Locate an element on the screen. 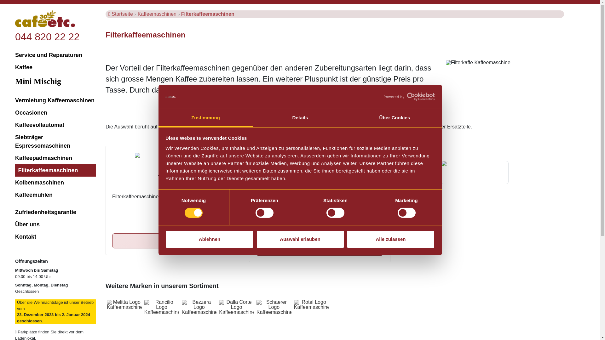 This screenshot has width=605, height=340. Details is located at coordinates (300, 118).